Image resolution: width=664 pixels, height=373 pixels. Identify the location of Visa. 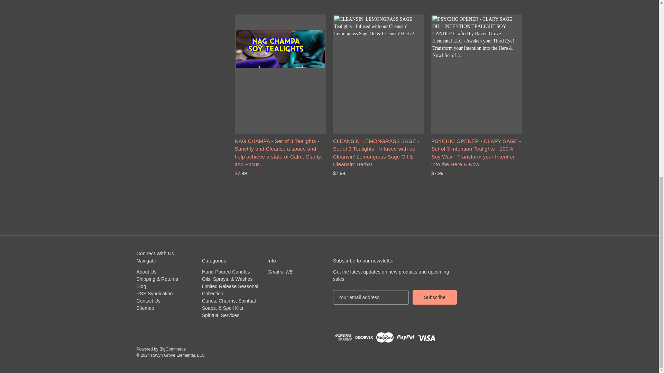
(426, 337).